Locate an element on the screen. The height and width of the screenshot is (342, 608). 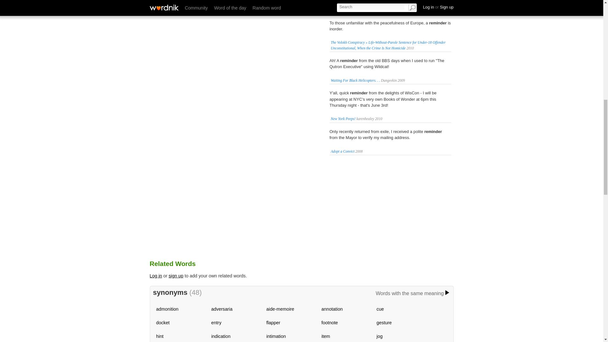
annotation is located at coordinates (332, 309).